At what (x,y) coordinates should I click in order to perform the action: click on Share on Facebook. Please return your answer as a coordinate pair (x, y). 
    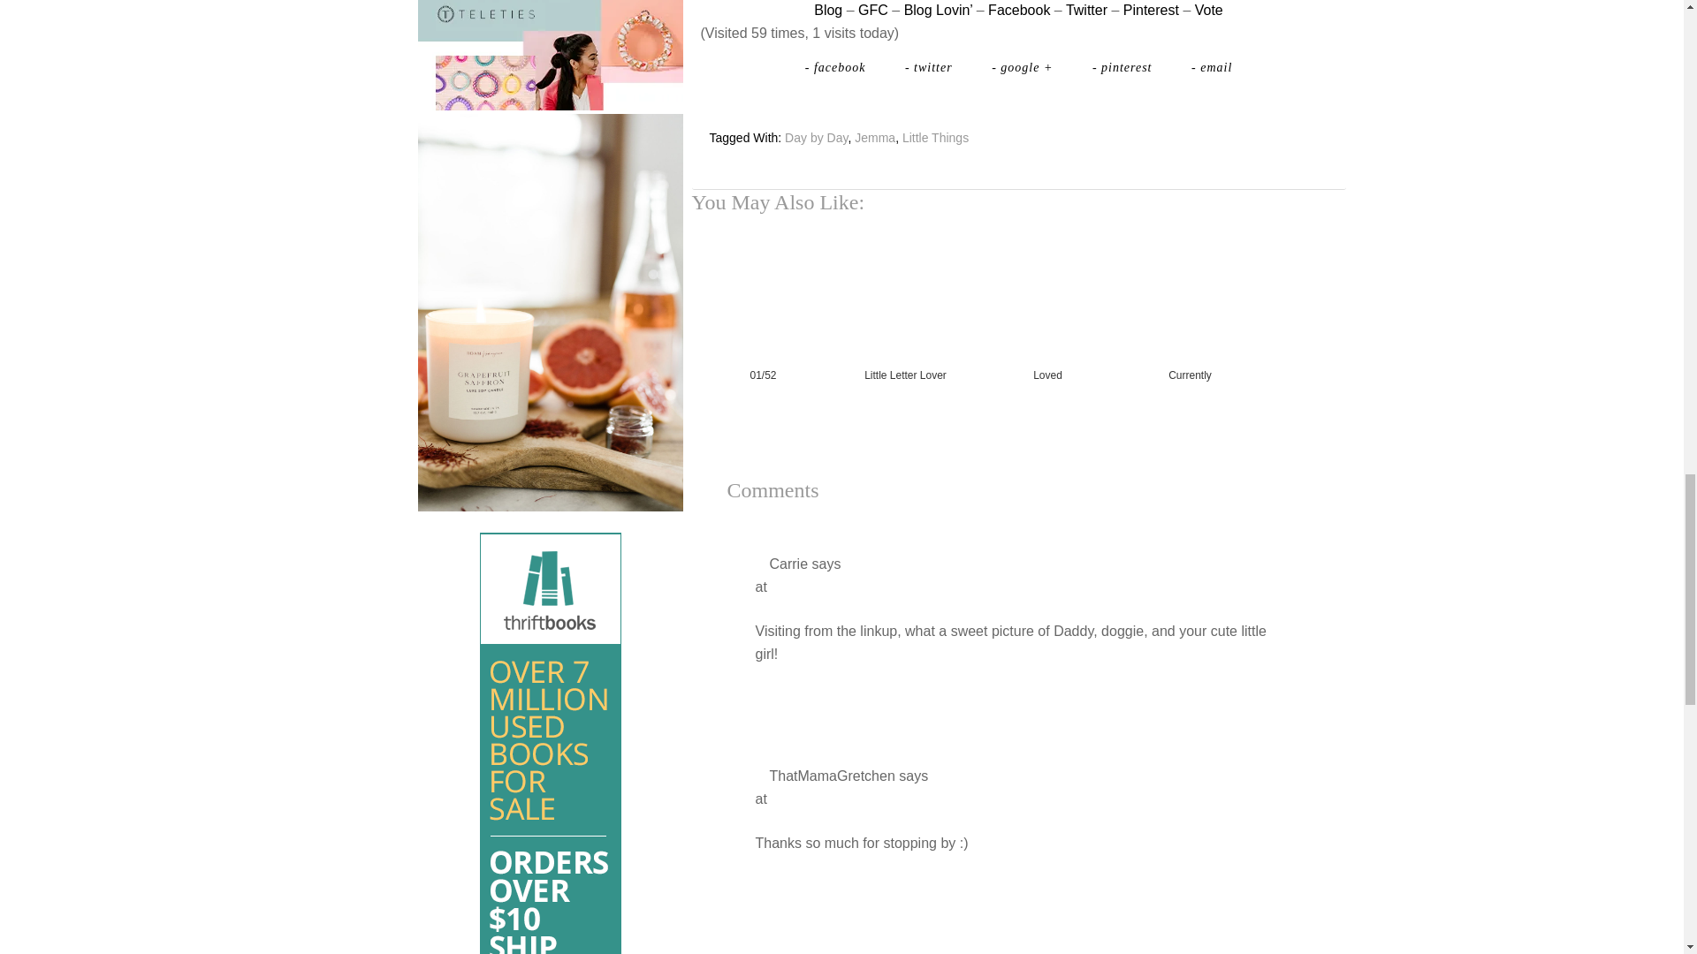
    Looking at the image, I should click on (837, 67).